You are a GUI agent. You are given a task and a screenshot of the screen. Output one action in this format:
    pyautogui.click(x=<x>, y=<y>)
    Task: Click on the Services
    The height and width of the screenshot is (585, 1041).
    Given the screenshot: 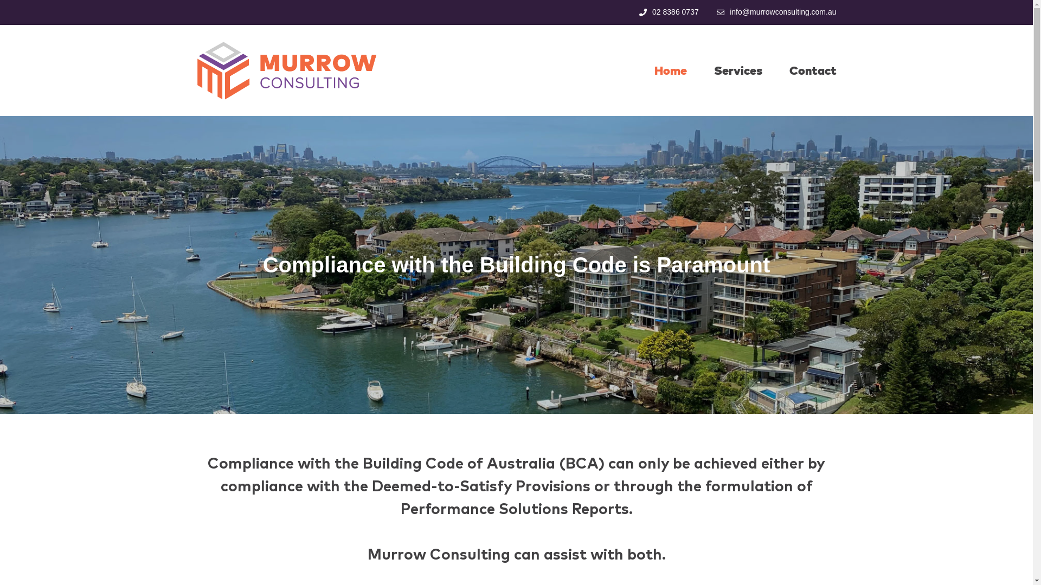 What is the action you would take?
    pyautogui.click(x=737, y=70)
    